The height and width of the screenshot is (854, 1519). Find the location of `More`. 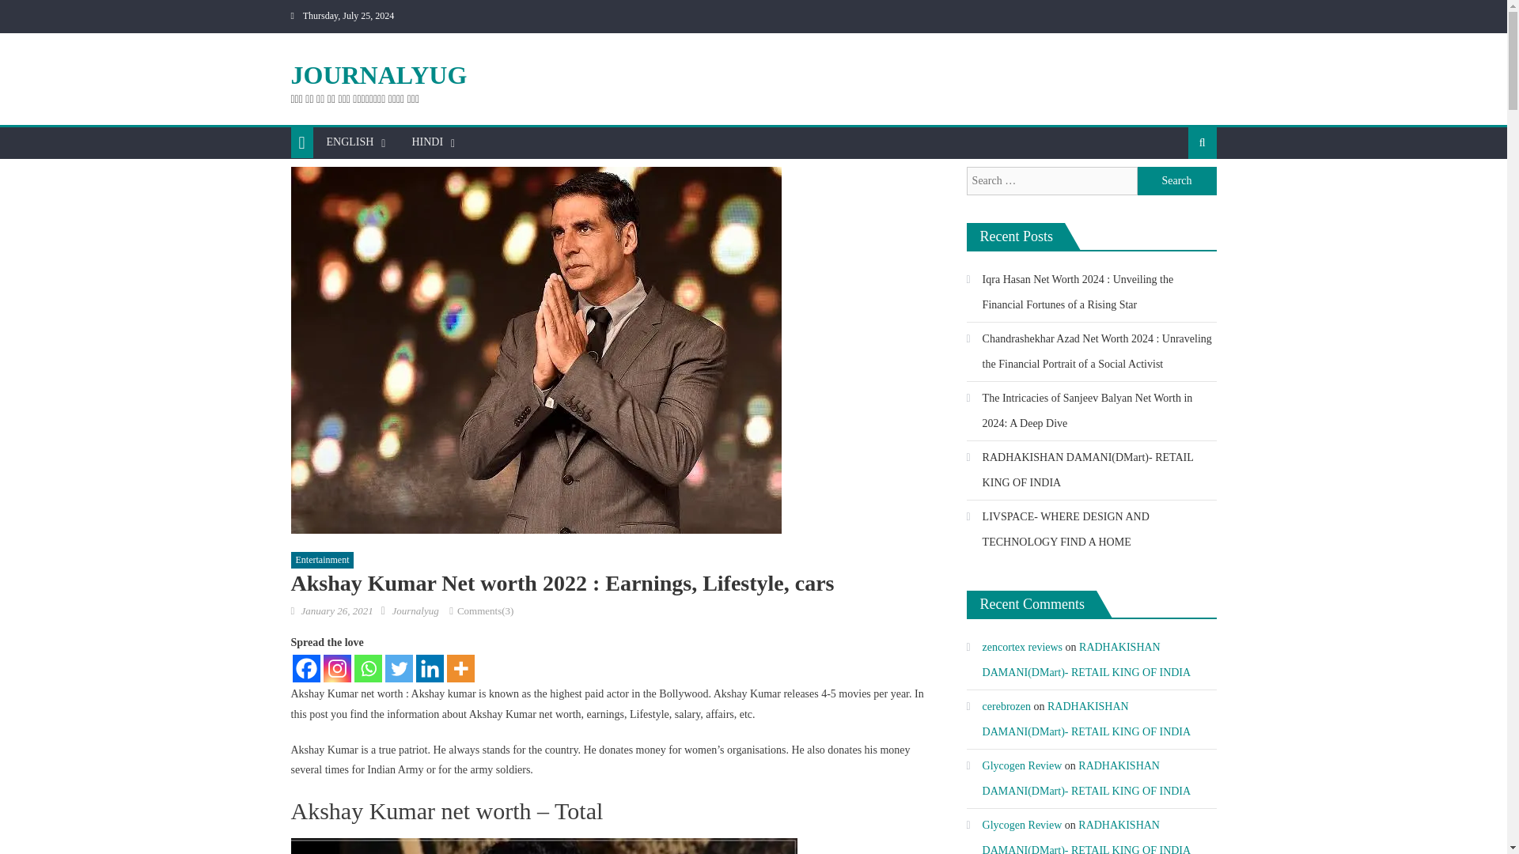

More is located at coordinates (460, 668).